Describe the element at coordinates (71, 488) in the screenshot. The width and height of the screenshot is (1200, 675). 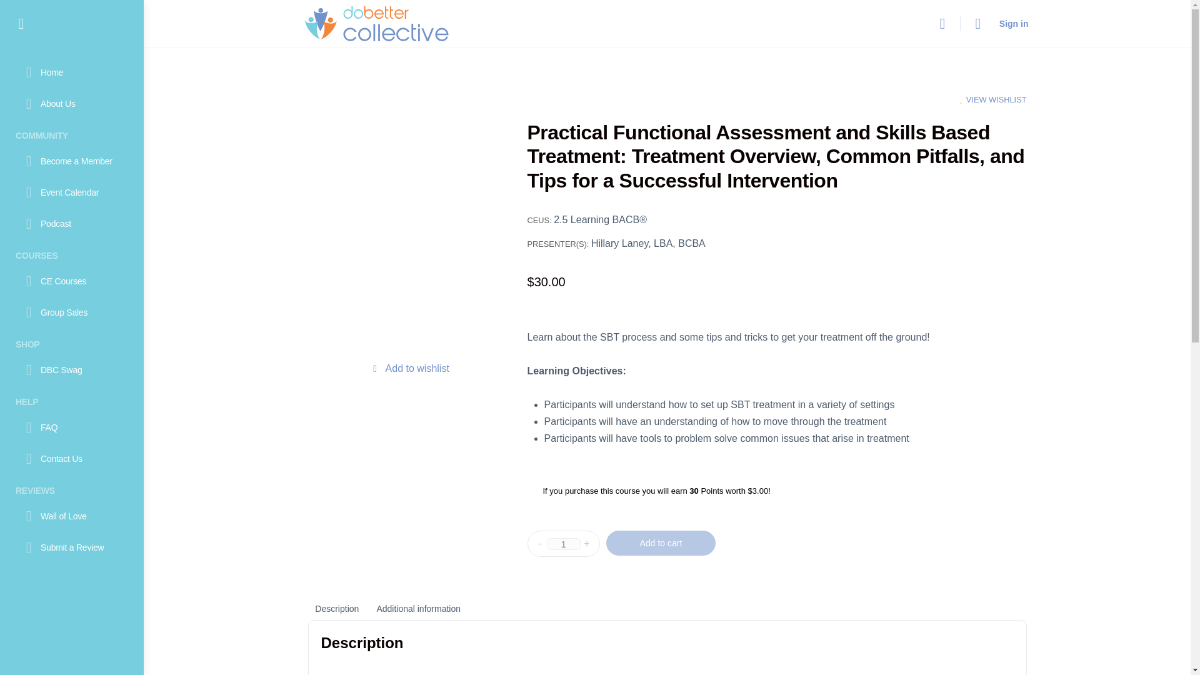
I see `REVIEWS` at that location.